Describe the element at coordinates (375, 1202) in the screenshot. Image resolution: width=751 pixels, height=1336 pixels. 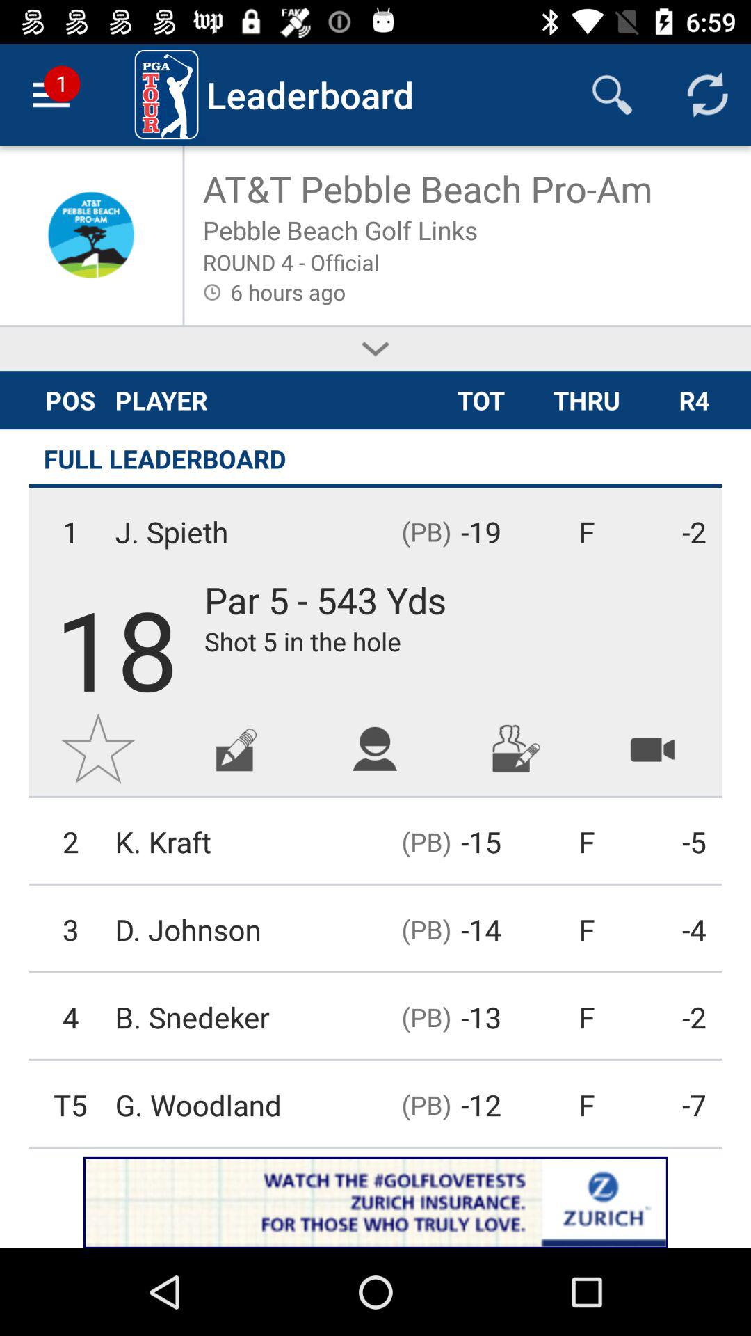
I see `the insurance company` at that location.